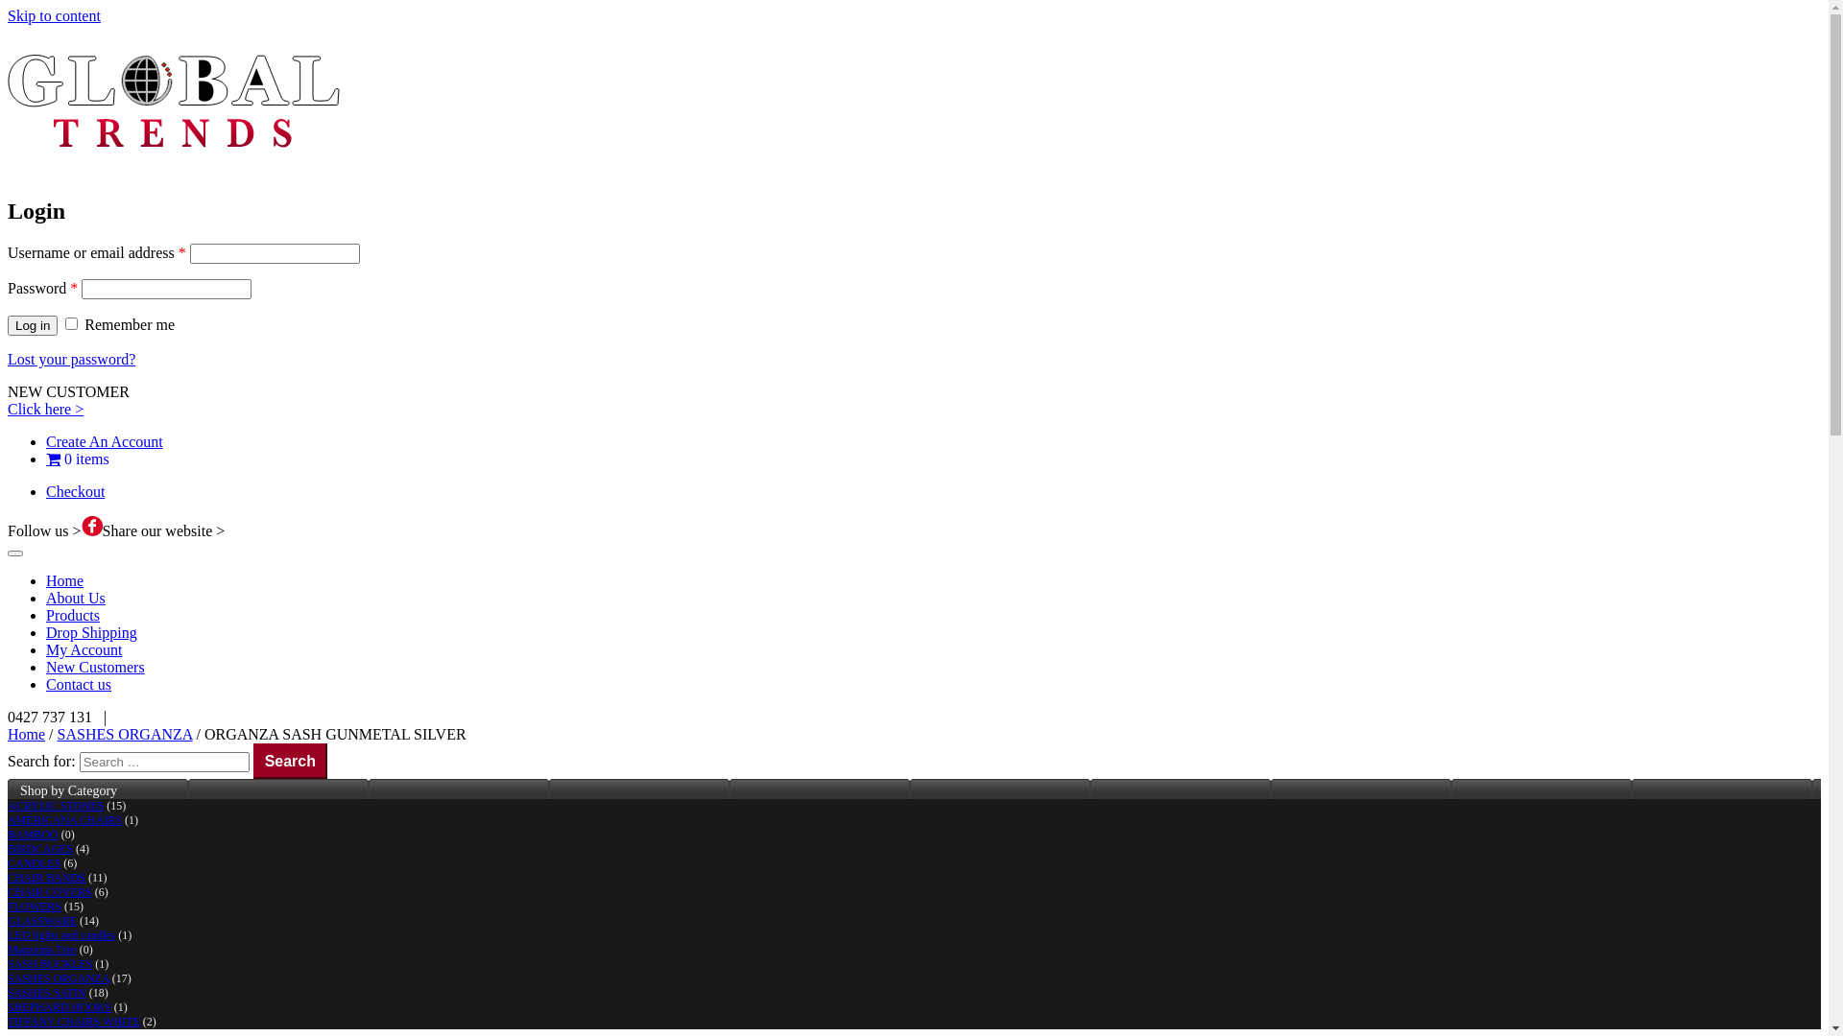 The image size is (1843, 1036). I want to click on New Customers, so click(96, 668).